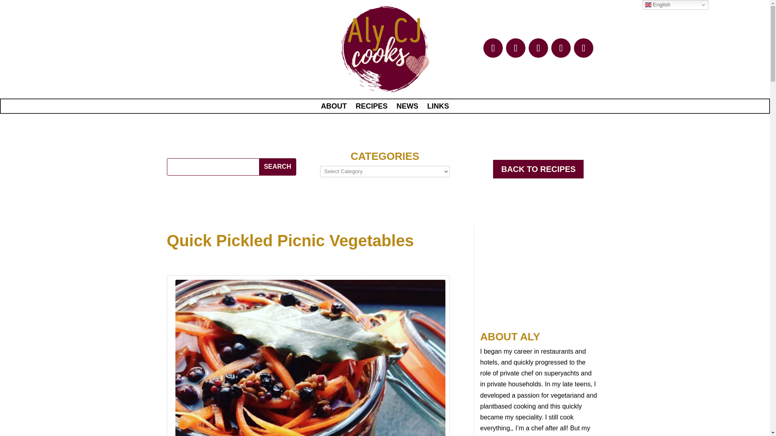 The image size is (776, 436). I want to click on NEWS, so click(407, 107).